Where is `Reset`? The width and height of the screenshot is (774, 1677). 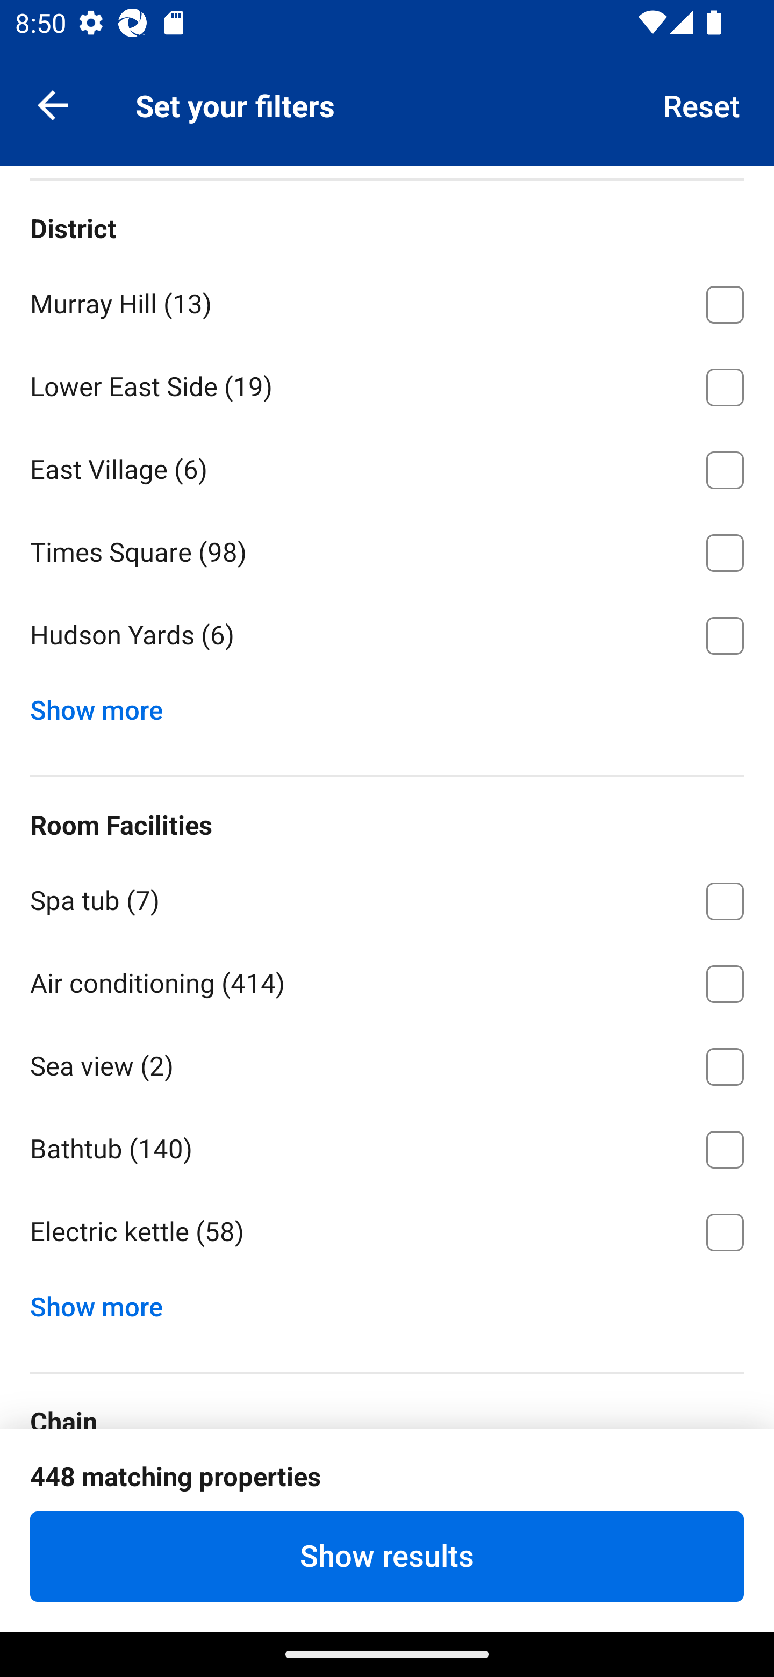 Reset is located at coordinates (702, 104).